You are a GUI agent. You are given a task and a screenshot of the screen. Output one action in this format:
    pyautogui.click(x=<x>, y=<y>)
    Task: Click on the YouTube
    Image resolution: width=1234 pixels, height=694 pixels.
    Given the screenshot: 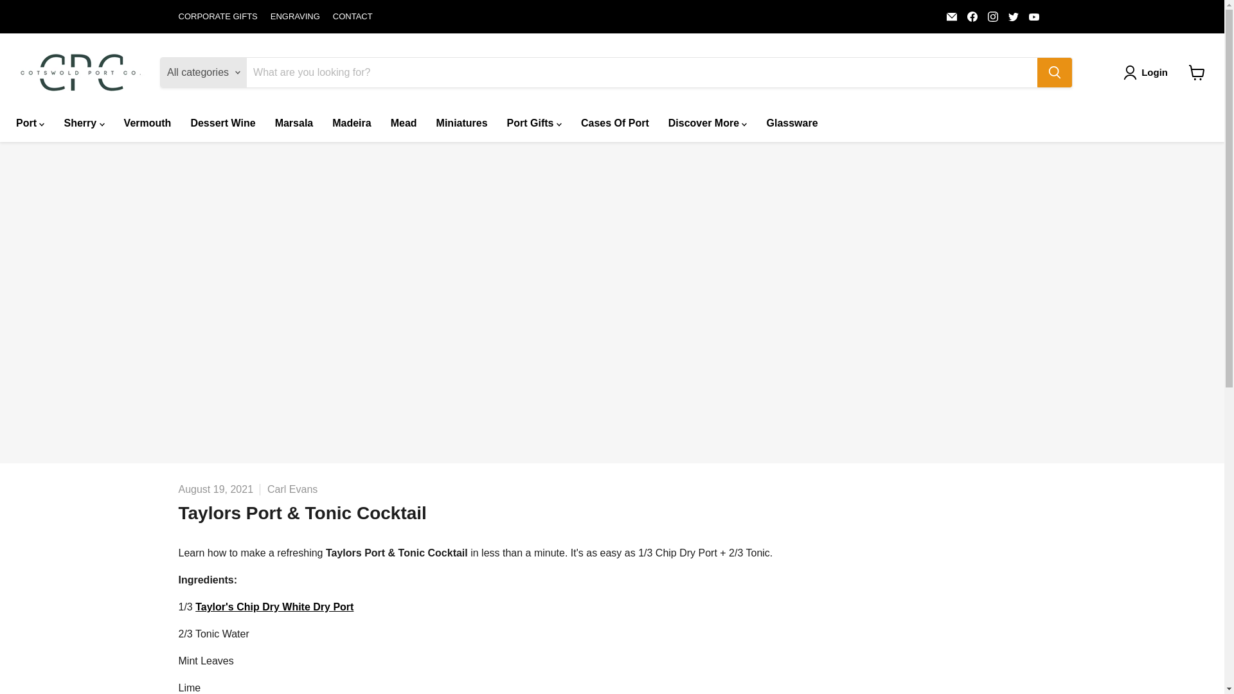 What is the action you would take?
    pyautogui.click(x=1033, y=16)
    